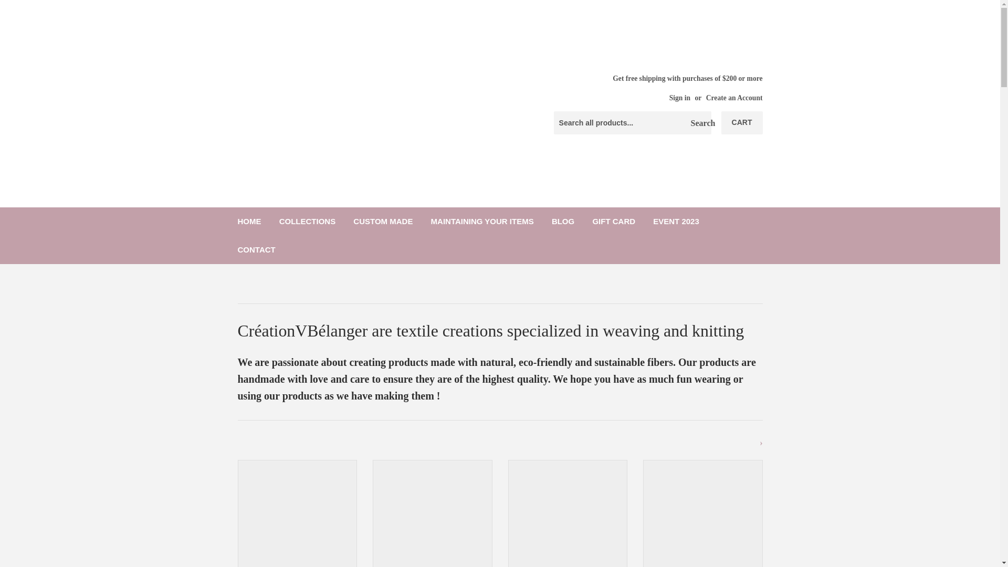 The width and height of the screenshot is (1008, 567). I want to click on Search, so click(699, 123).